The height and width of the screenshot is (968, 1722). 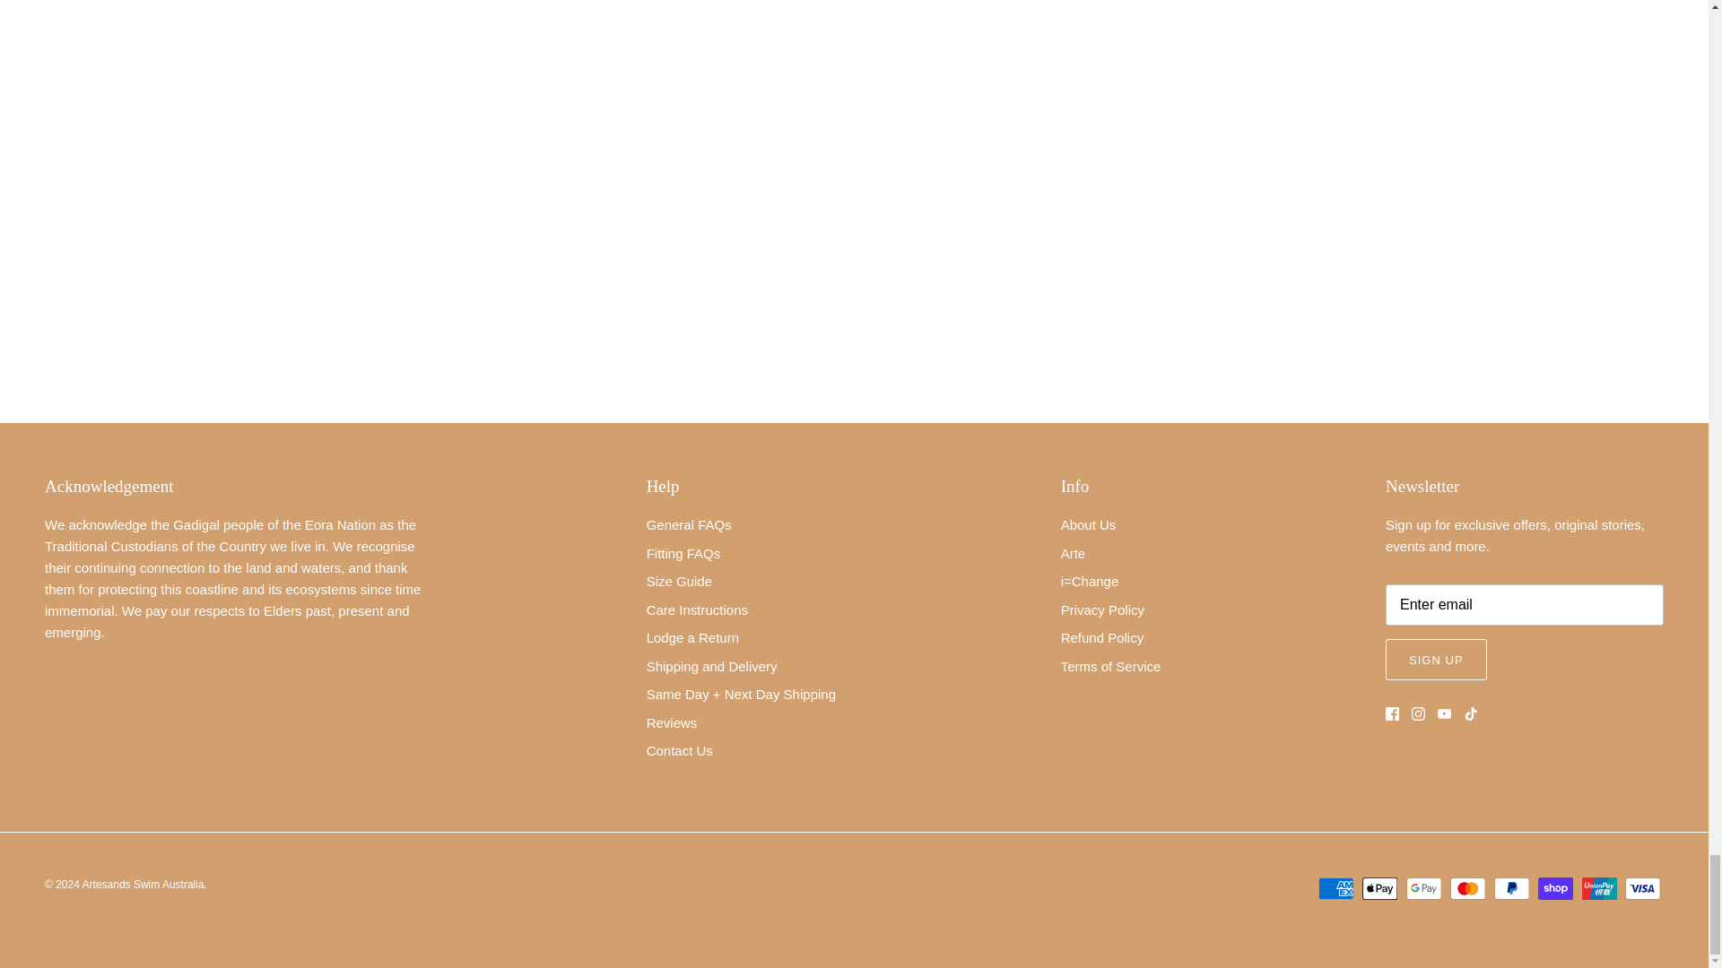 What do you see at coordinates (1392, 713) in the screenshot?
I see `Facebook` at bounding box center [1392, 713].